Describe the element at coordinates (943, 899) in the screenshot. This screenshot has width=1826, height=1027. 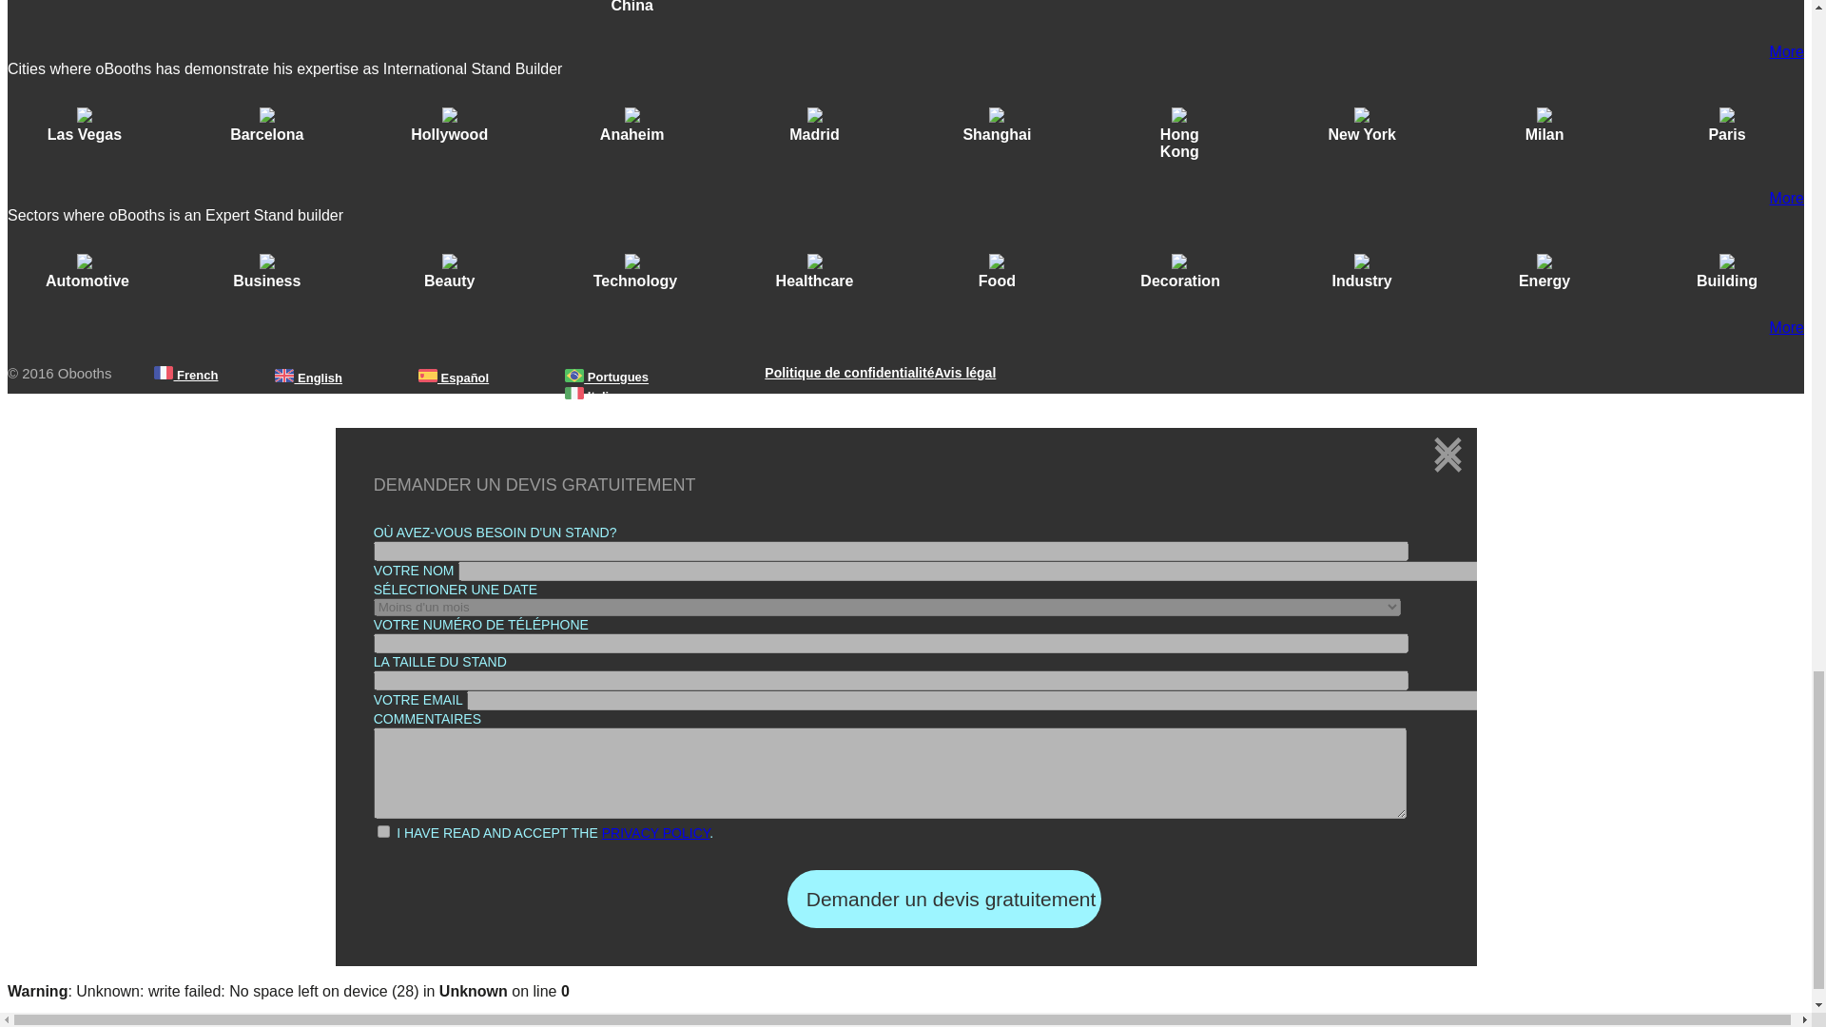
I see `Demander un devis gratuitement` at that location.